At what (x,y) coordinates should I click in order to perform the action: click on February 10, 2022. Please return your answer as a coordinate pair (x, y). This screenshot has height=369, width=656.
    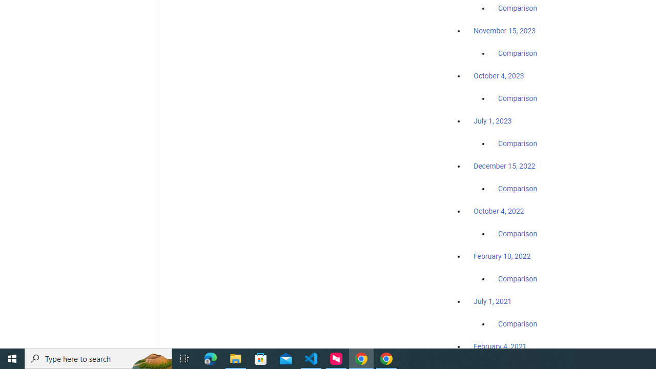
    Looking at the image, I should click on (502, 256).